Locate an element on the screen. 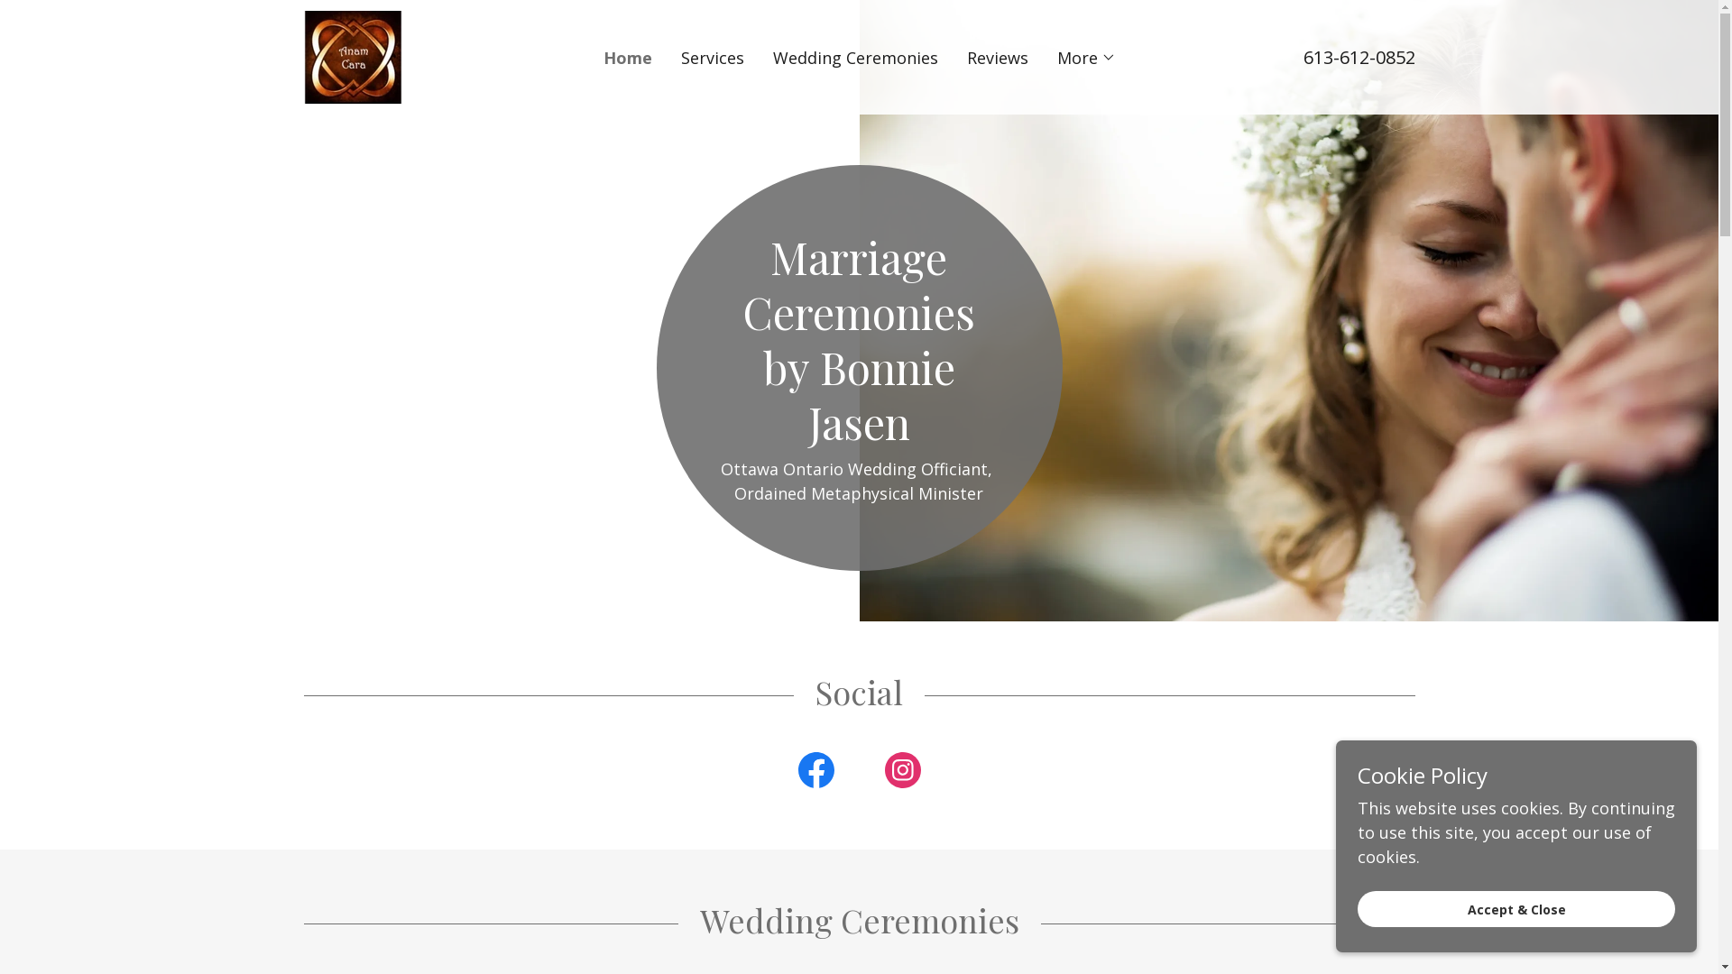 The width and height of the screenshot is (1732, 974). Reviews is located at coordinates (998, 58).